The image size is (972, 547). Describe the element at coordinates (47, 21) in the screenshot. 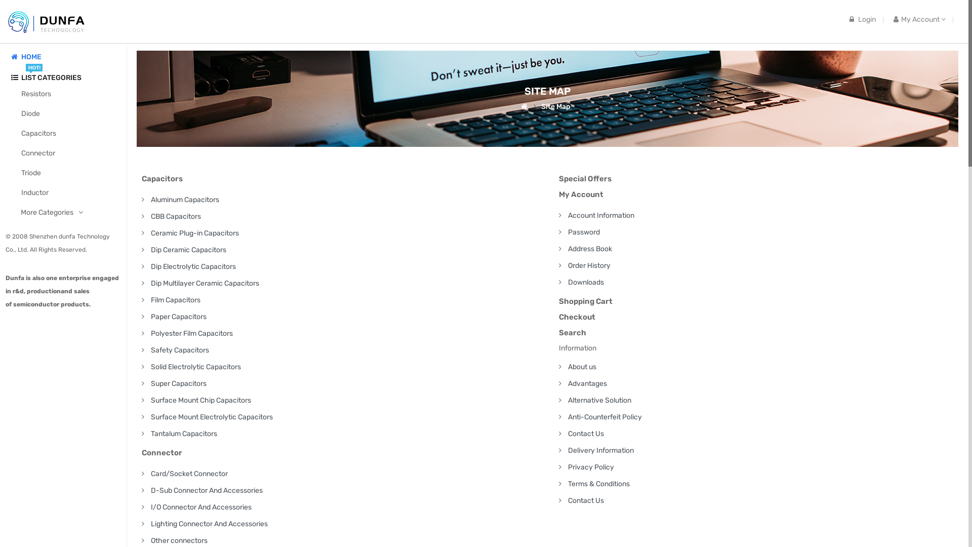

I see `Rapidtronics` at that location.